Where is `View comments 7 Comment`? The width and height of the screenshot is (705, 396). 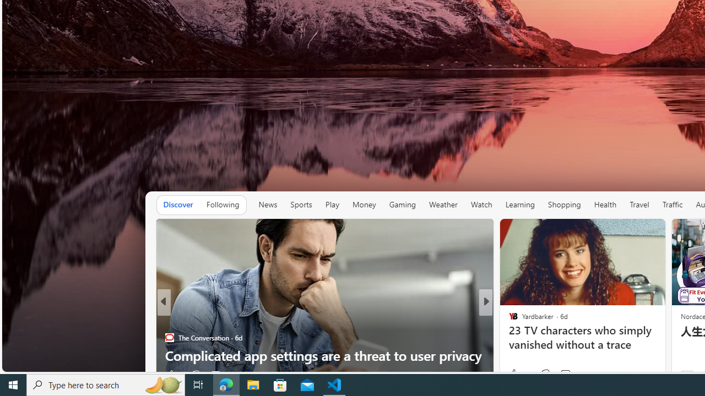
View comments 7 Comment is located at coordinates (565, 375).